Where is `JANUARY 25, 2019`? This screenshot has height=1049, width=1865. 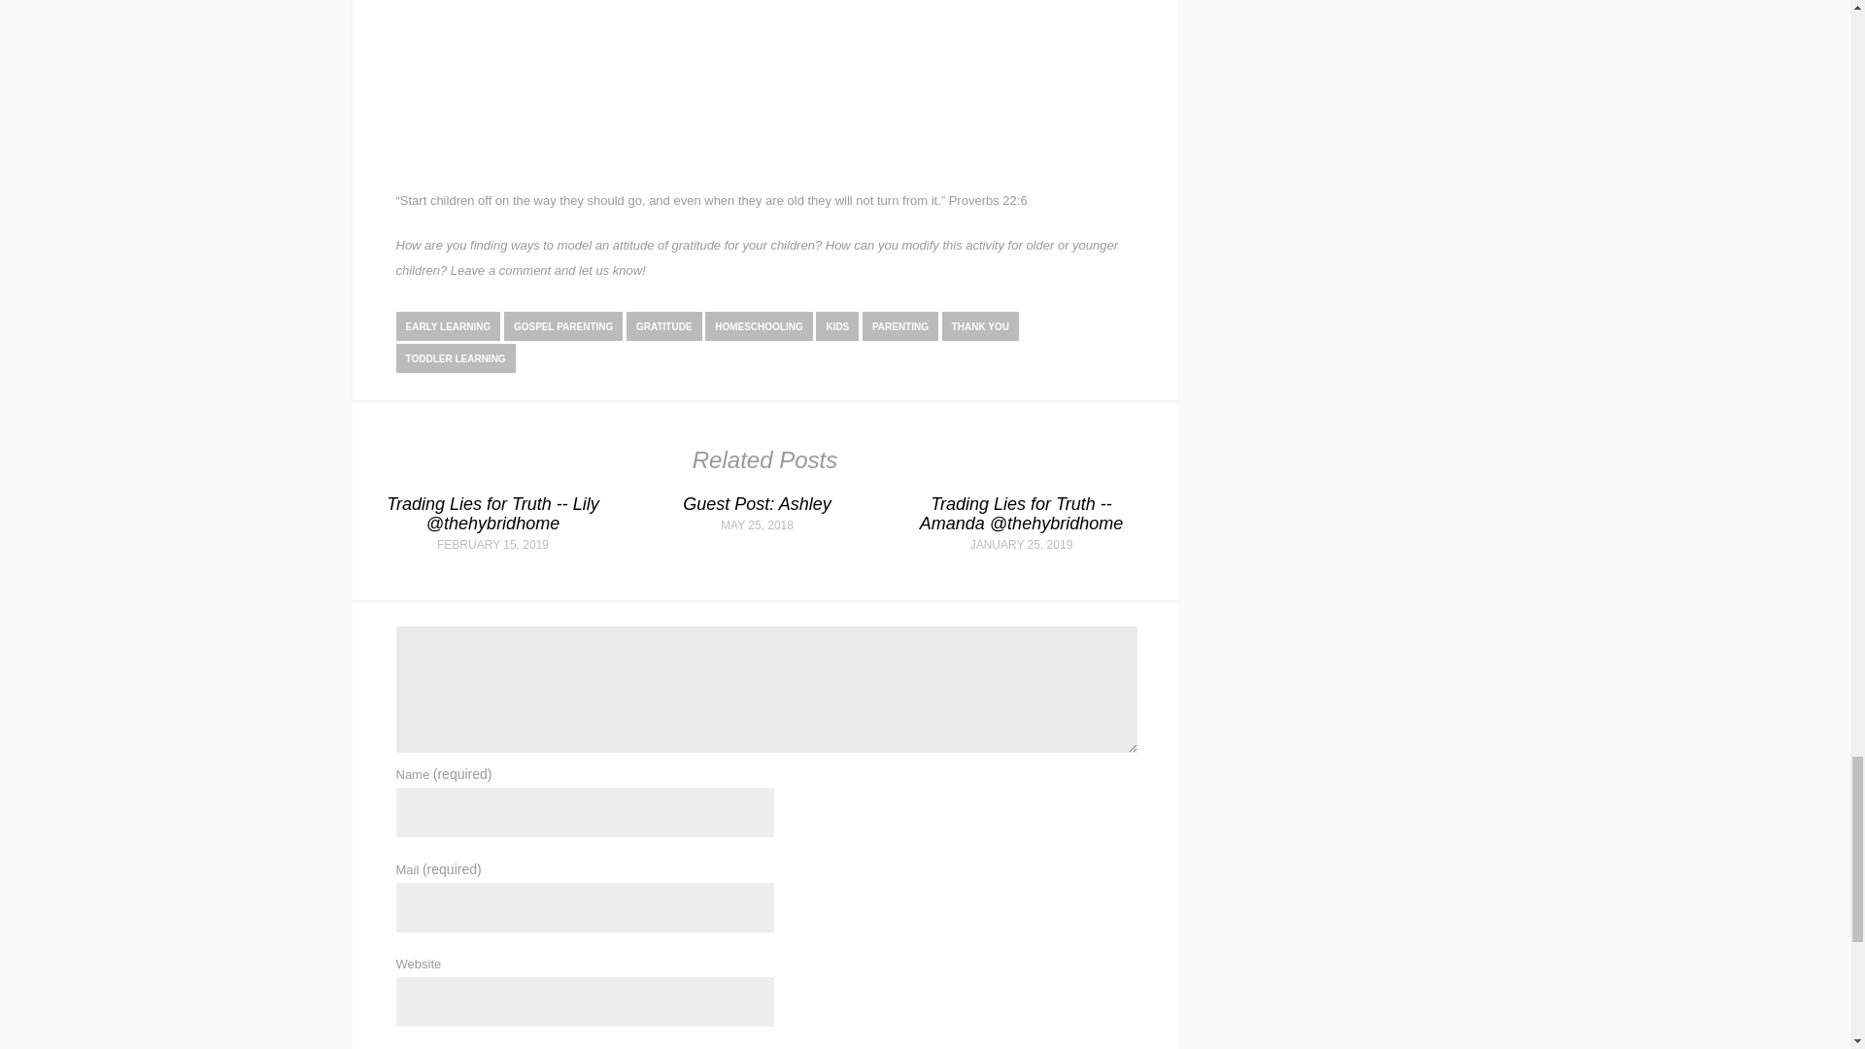 JANUARY 25, 2019 is located at coordinates (1021, 545).